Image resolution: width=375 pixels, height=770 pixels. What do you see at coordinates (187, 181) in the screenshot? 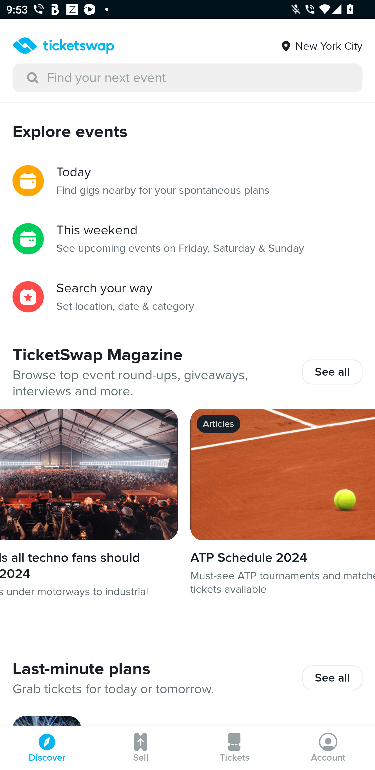
I see `Today Find gigs nearby for your spontaneous plans` at bounding box center [187, 181].